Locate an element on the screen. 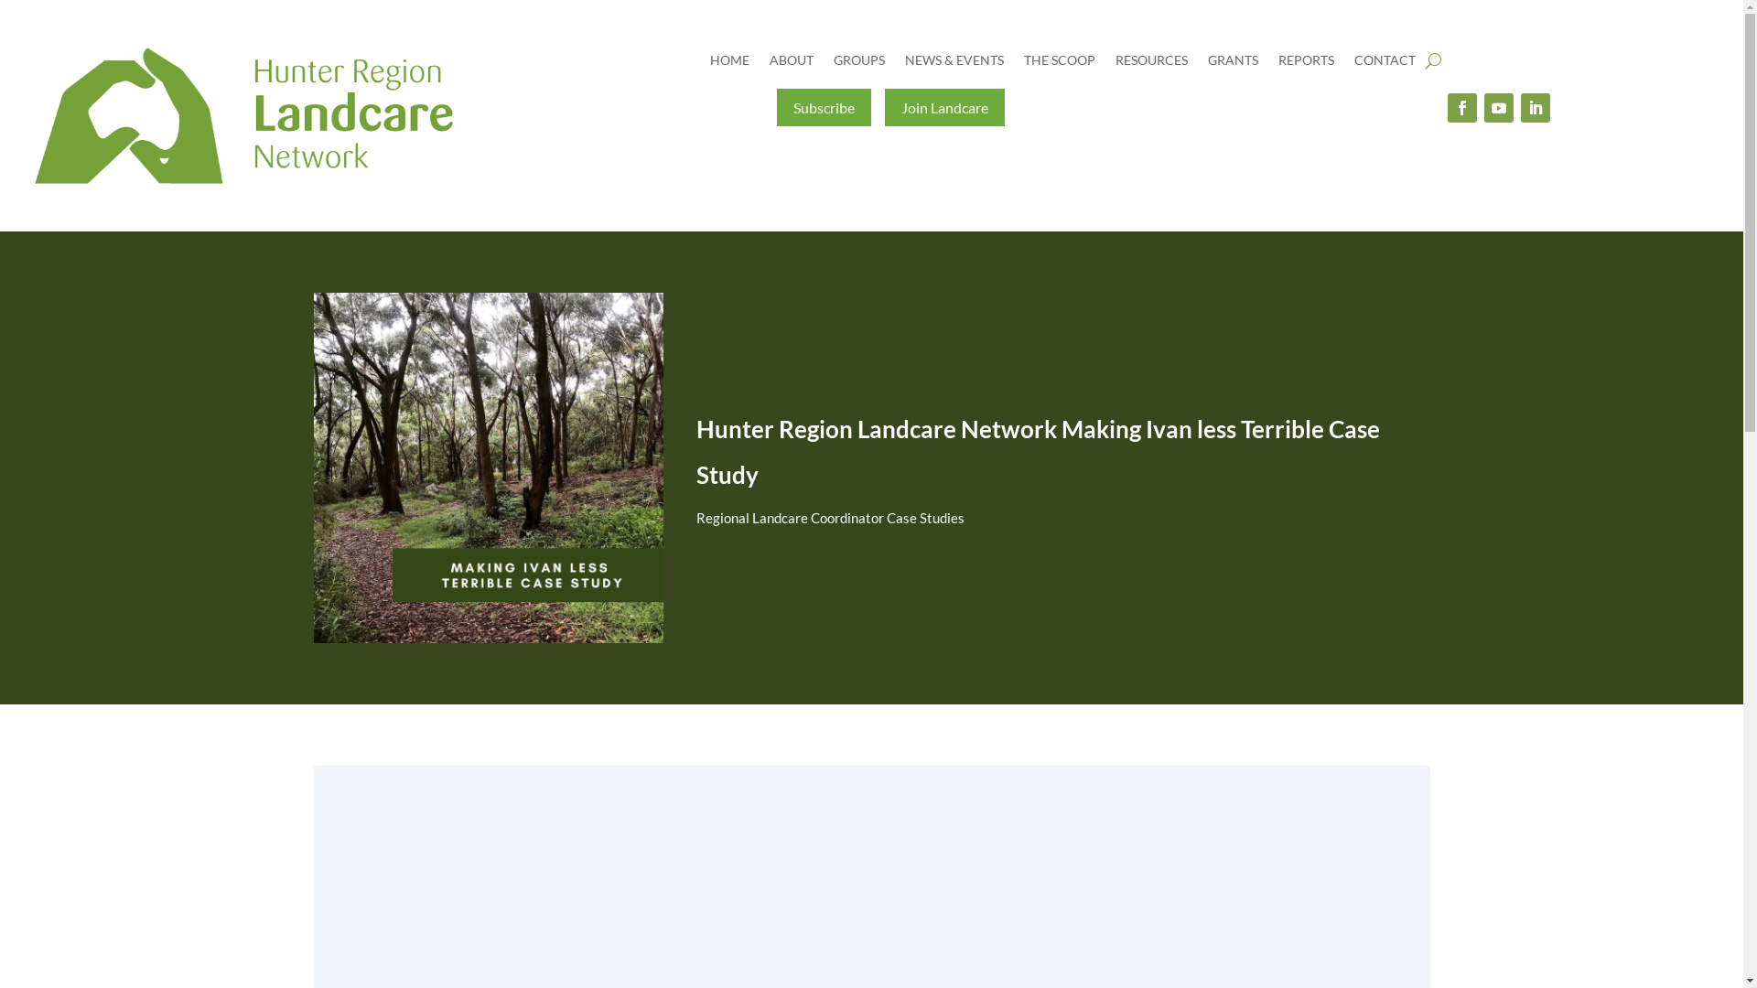  REPORTS is located at coordinates (1307, 64).